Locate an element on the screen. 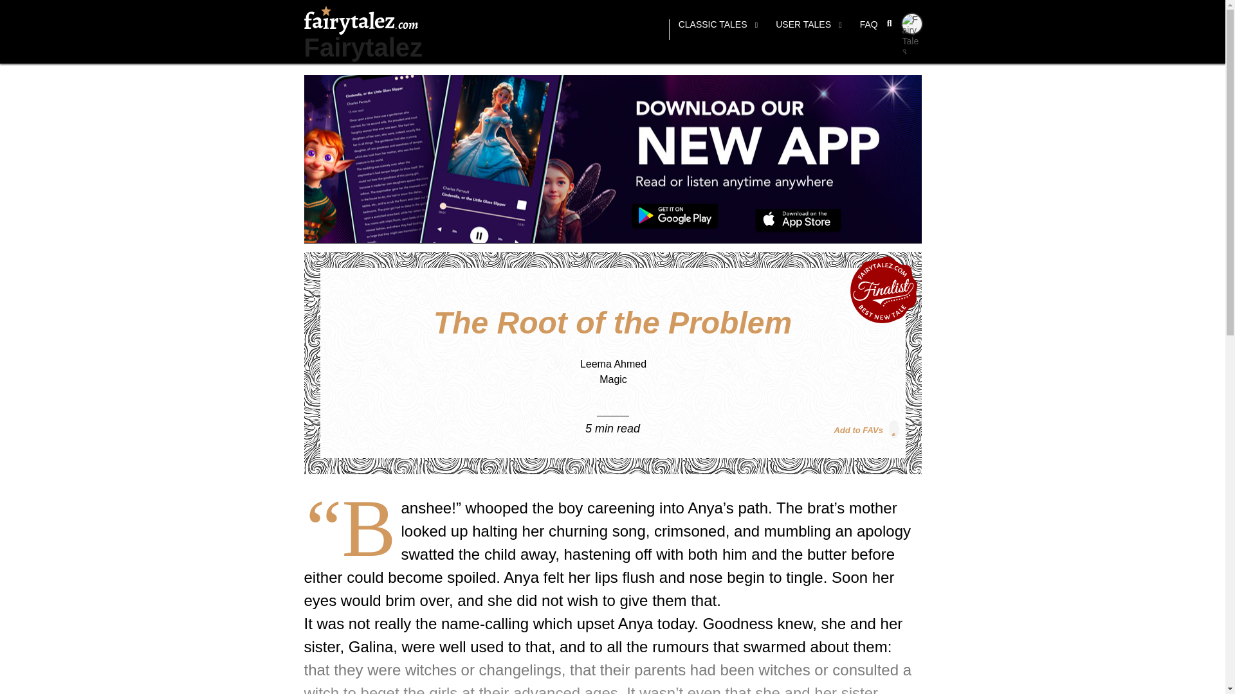 The height and width of the screenshot is (694, 1235). CLASSIC TALES is located at coordinates (718, 30).